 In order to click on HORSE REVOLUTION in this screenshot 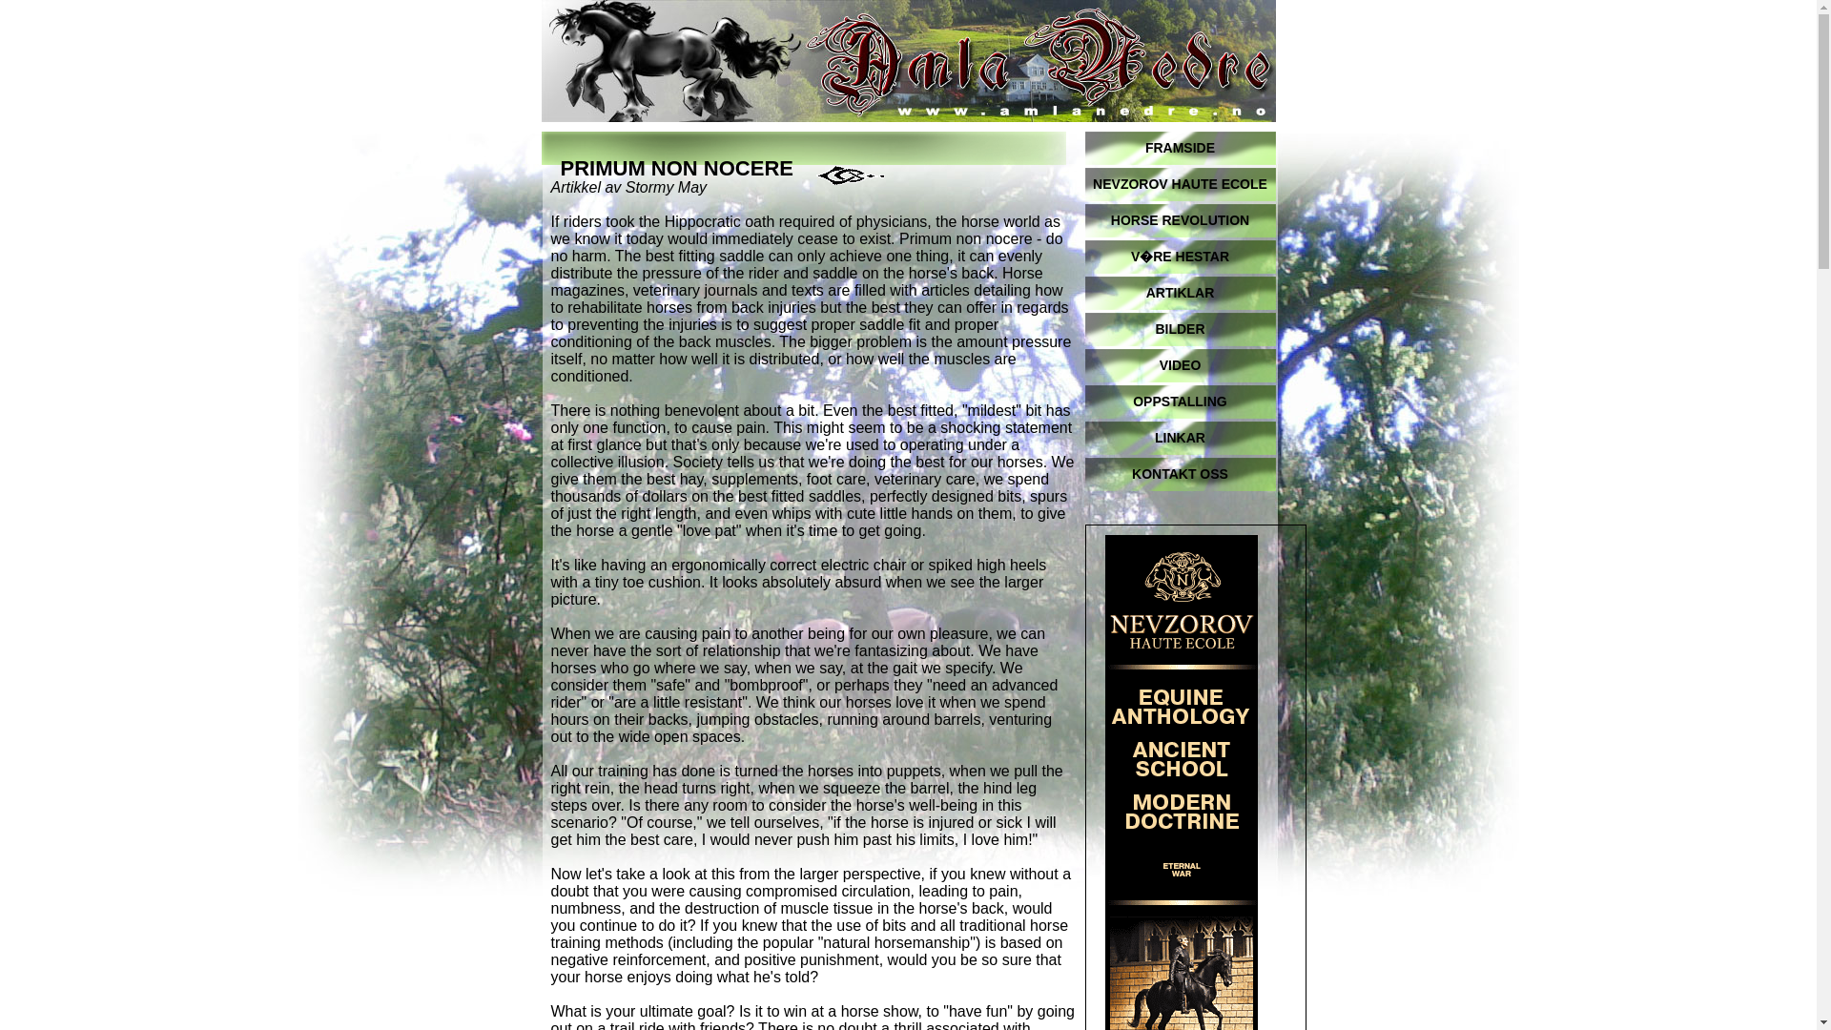, I will do `click(1181, 220)`.